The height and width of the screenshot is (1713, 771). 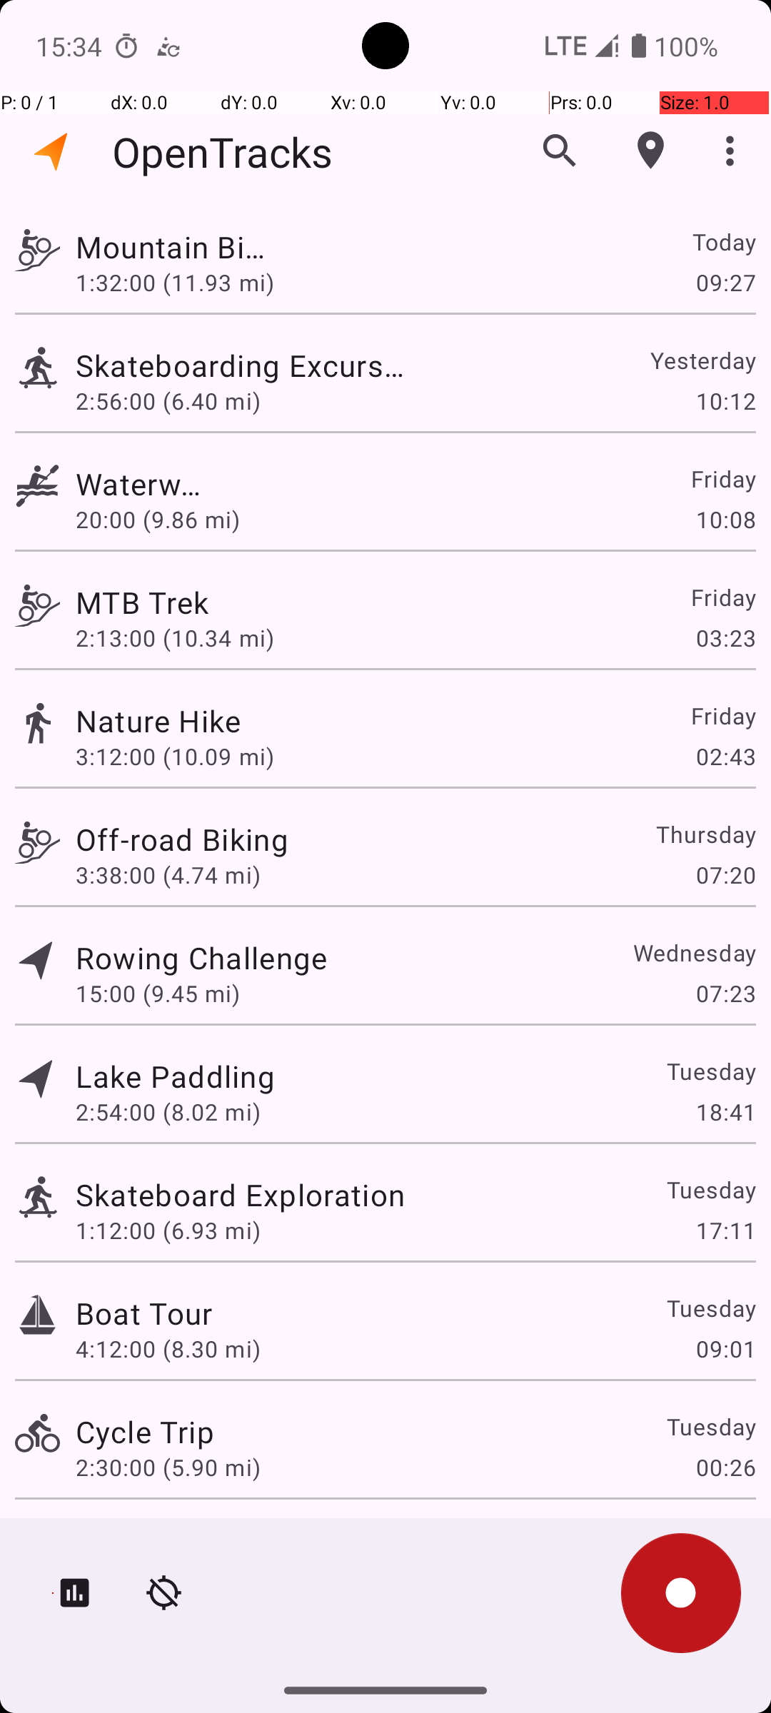 I want to click on Skateboard Exploration, so click(x=240, y=1194).